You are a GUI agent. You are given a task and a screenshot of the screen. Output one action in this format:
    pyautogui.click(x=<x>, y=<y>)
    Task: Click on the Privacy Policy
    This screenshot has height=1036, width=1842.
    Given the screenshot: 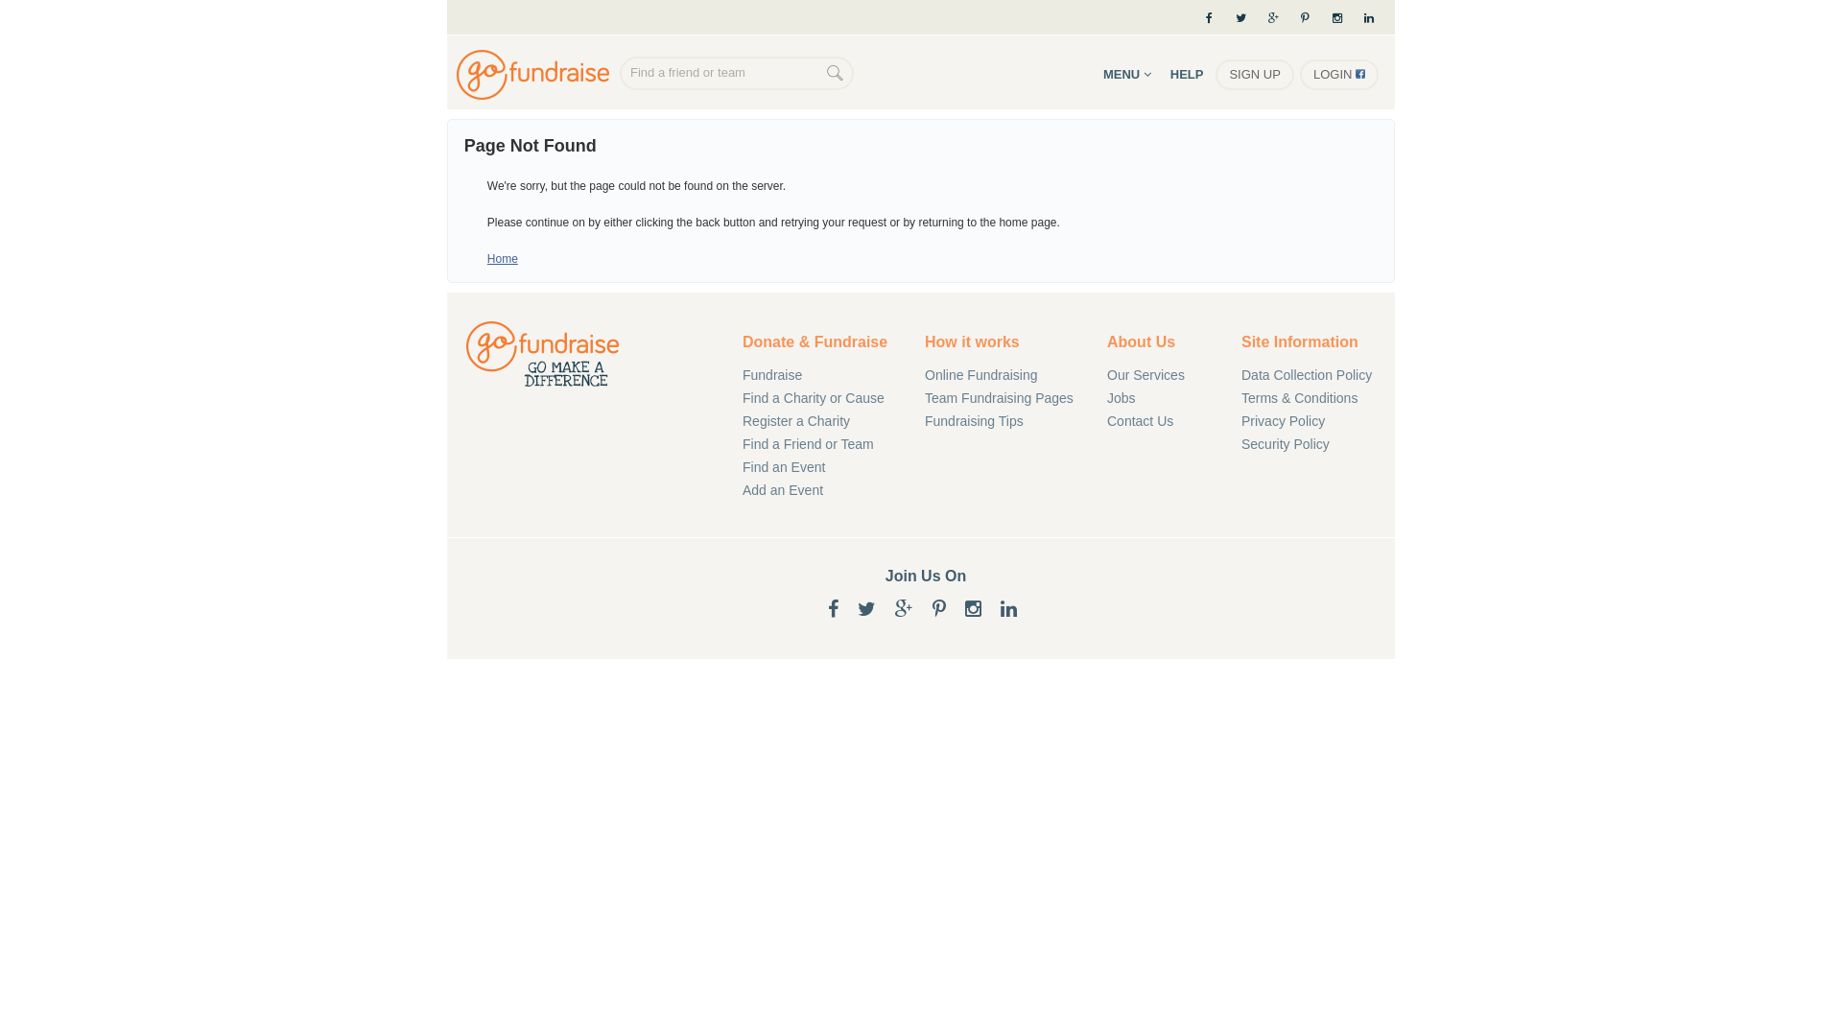 What is the action you would take?
    pyautogui.click(x=1318, y=421)
    